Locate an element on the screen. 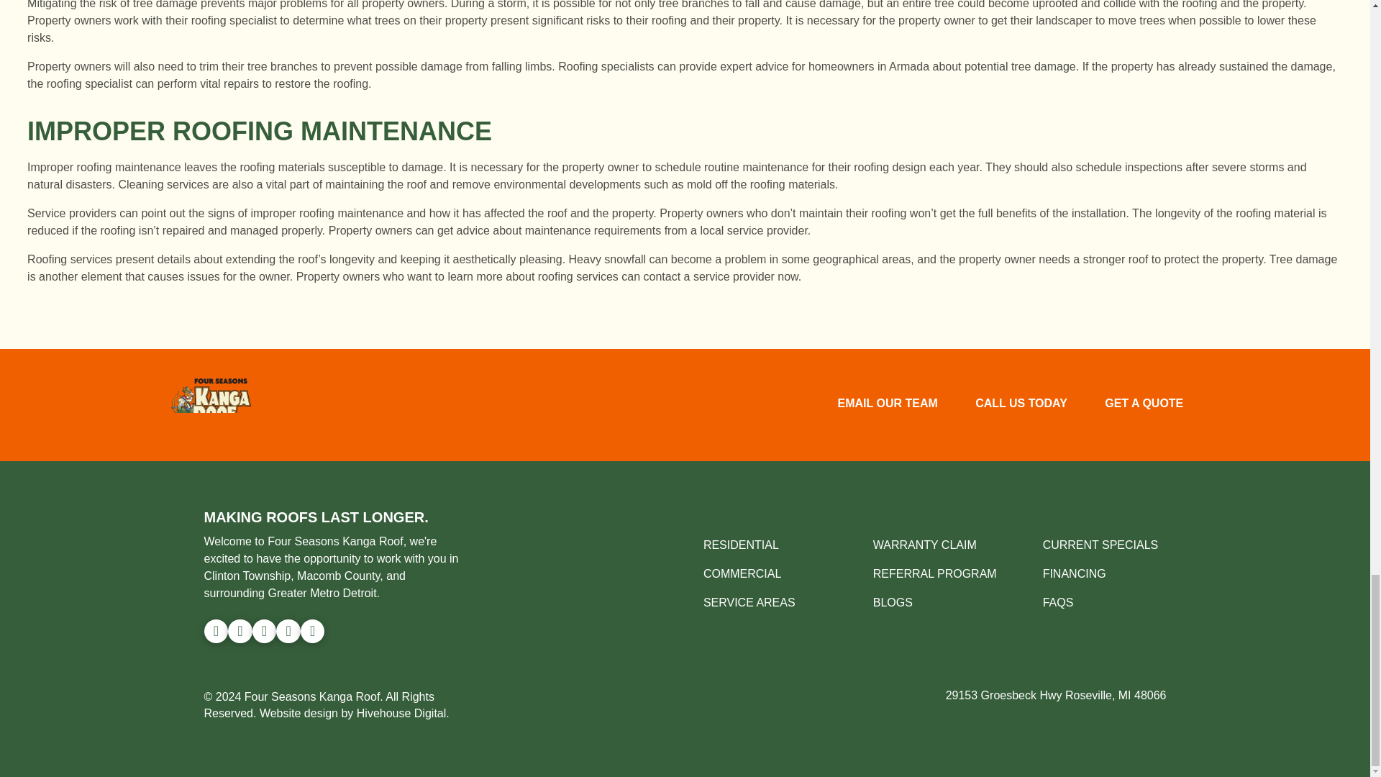  FINANCING is located at coordinates (1074, 573).